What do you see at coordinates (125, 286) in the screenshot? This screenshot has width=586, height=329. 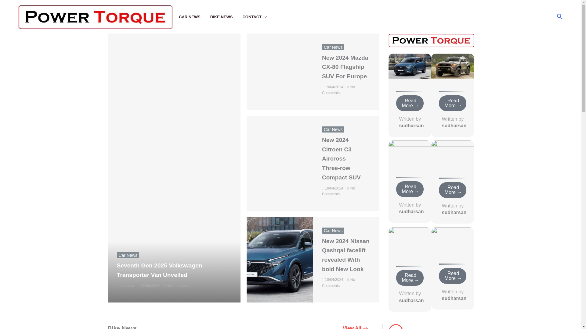 I see `sudharsan` at bounding box center [125, 286].